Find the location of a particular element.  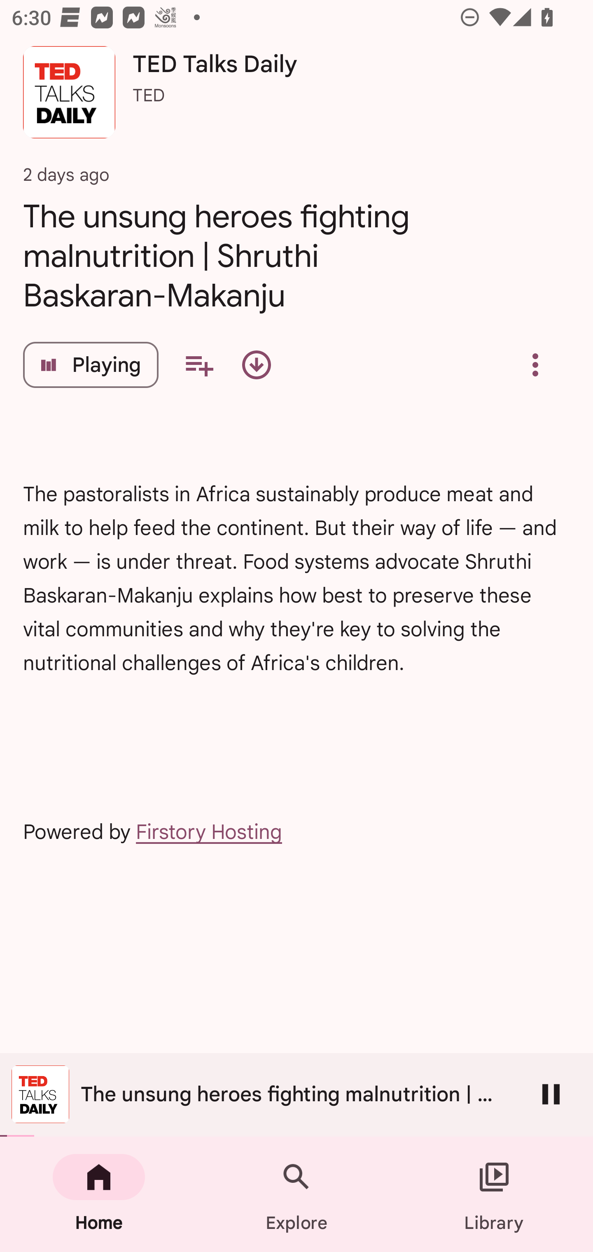

Download episode is located at coordinates (256, 365).